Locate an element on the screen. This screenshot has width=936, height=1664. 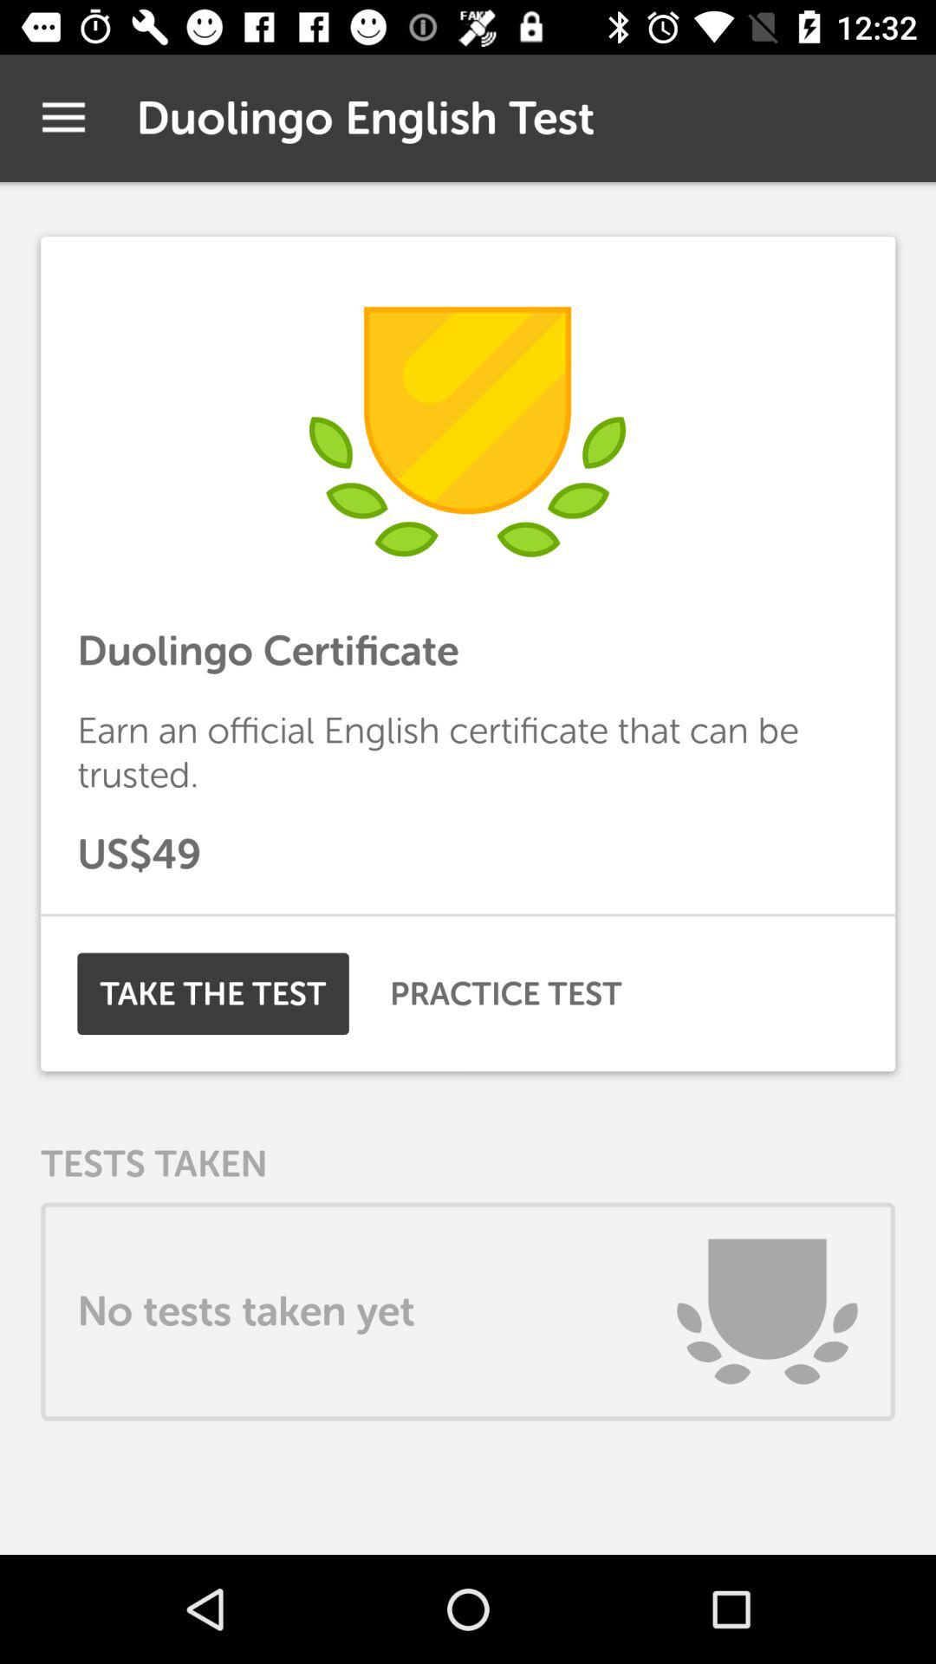
choose the item to the left of practice test icon is located at coordinates (213, 993).